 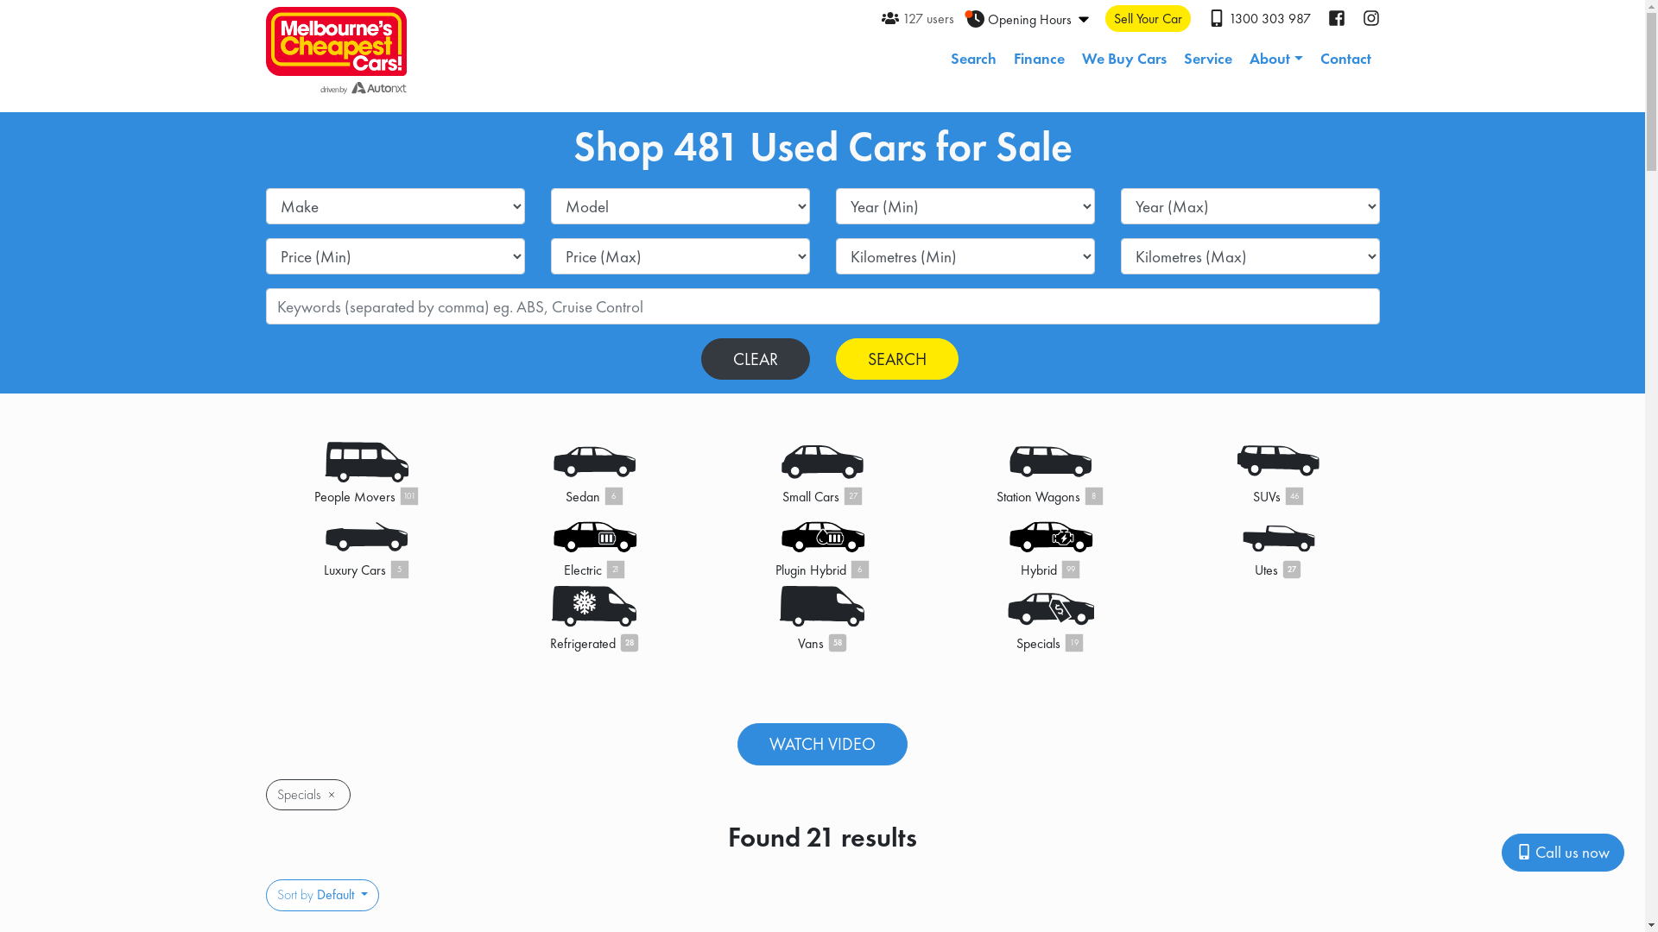 What do you see at coordinates (823, 471) in the screenshot?
I see `Small Cars 27` at bounding box center [823, 471].